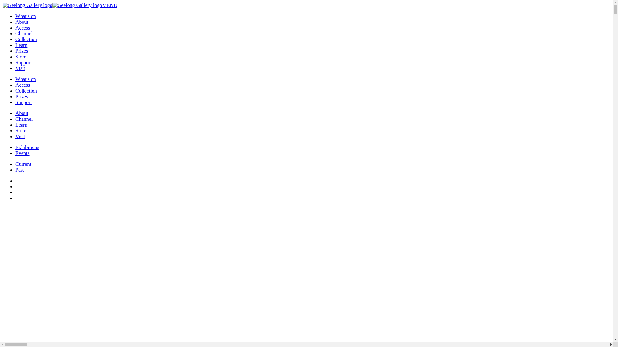 This screenshot has width=618, height=347. Describe the element at coordinates (24, 119) in the screenshot. I see `Channel` at that location.